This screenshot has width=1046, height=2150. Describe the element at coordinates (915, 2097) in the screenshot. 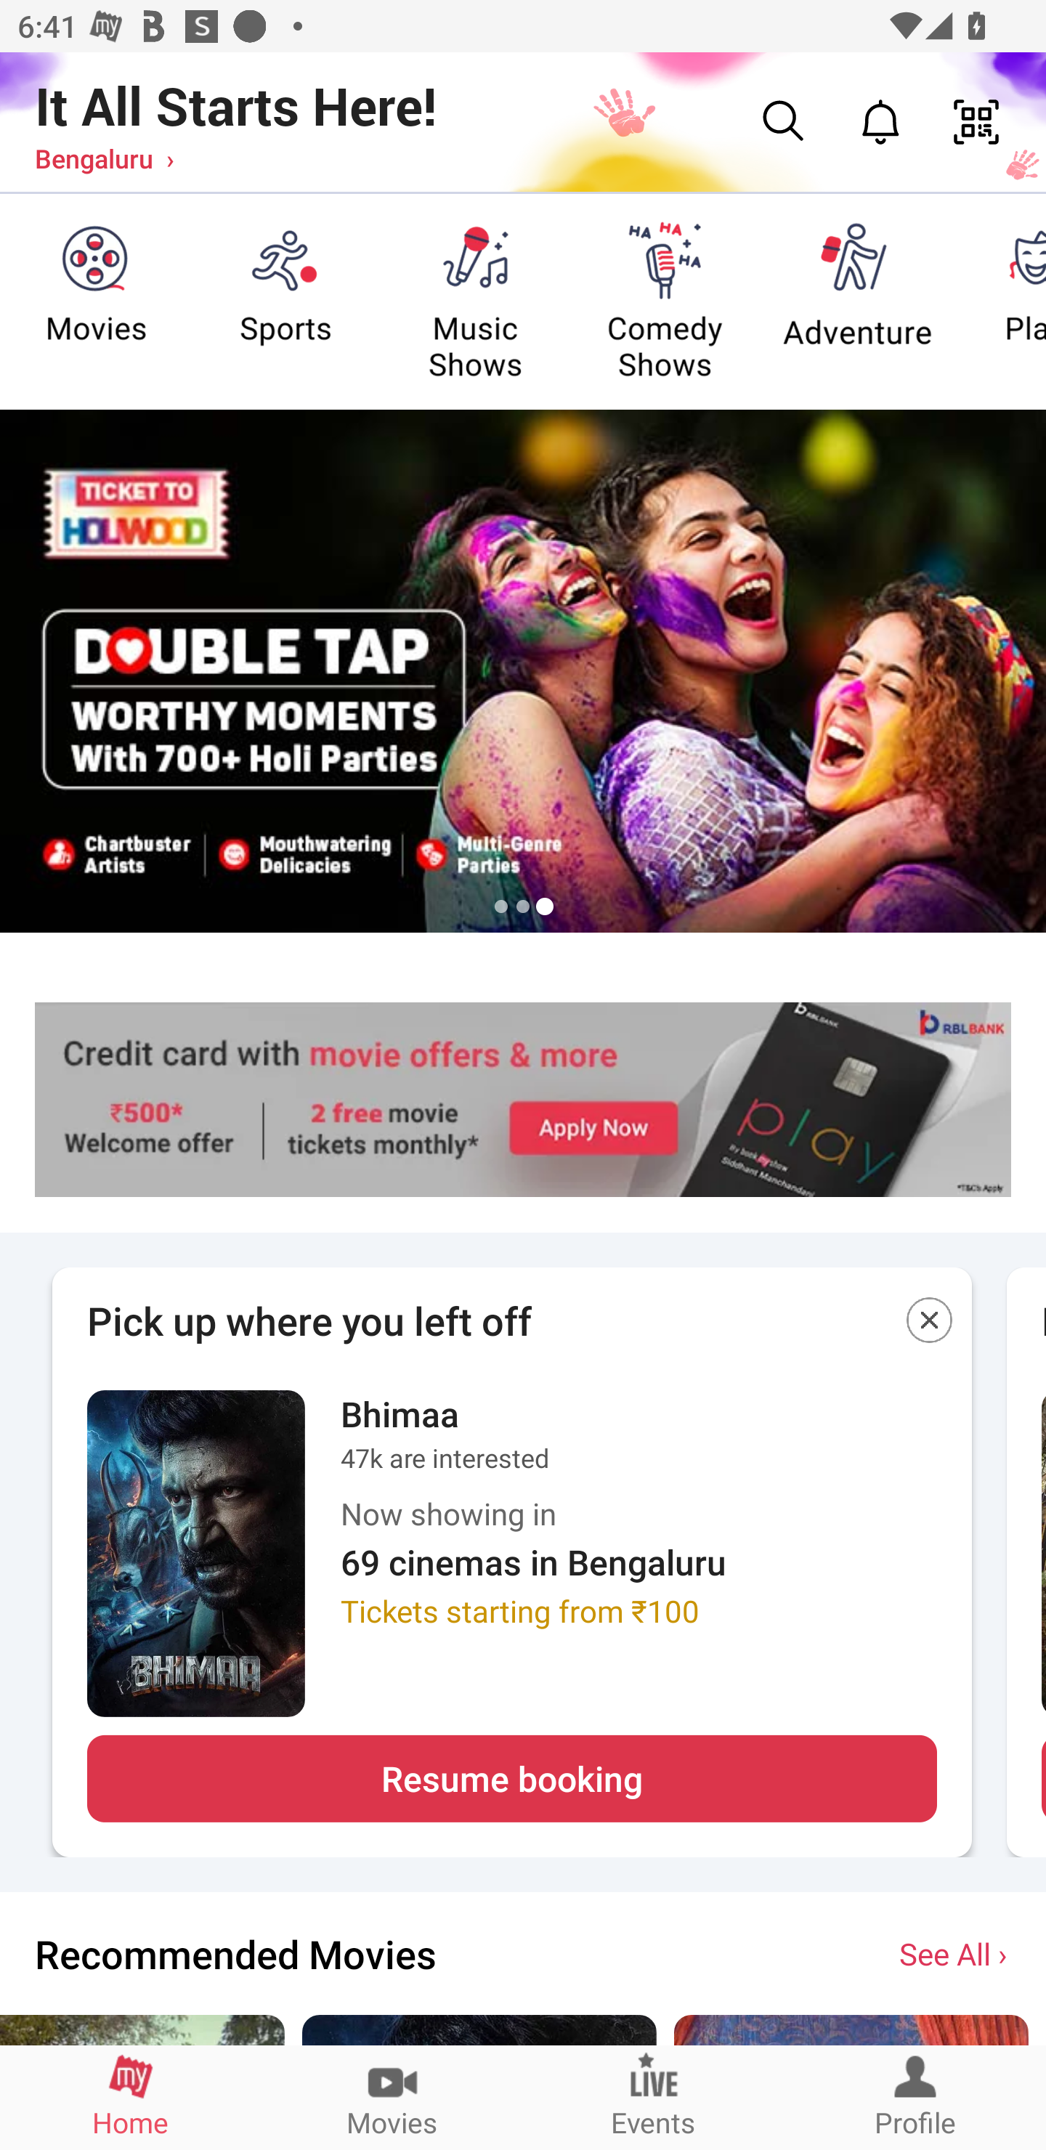

I see `Profile` at that location.